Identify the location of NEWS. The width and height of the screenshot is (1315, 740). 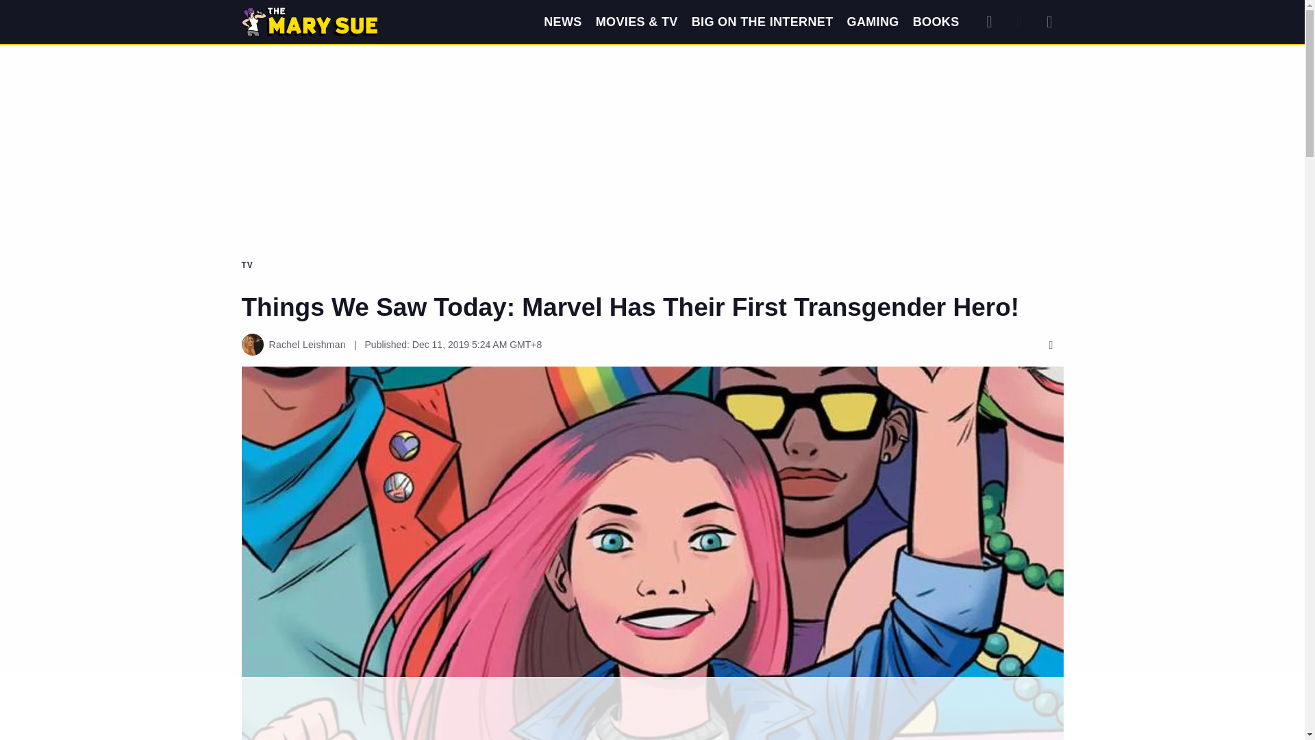
(562, 22).